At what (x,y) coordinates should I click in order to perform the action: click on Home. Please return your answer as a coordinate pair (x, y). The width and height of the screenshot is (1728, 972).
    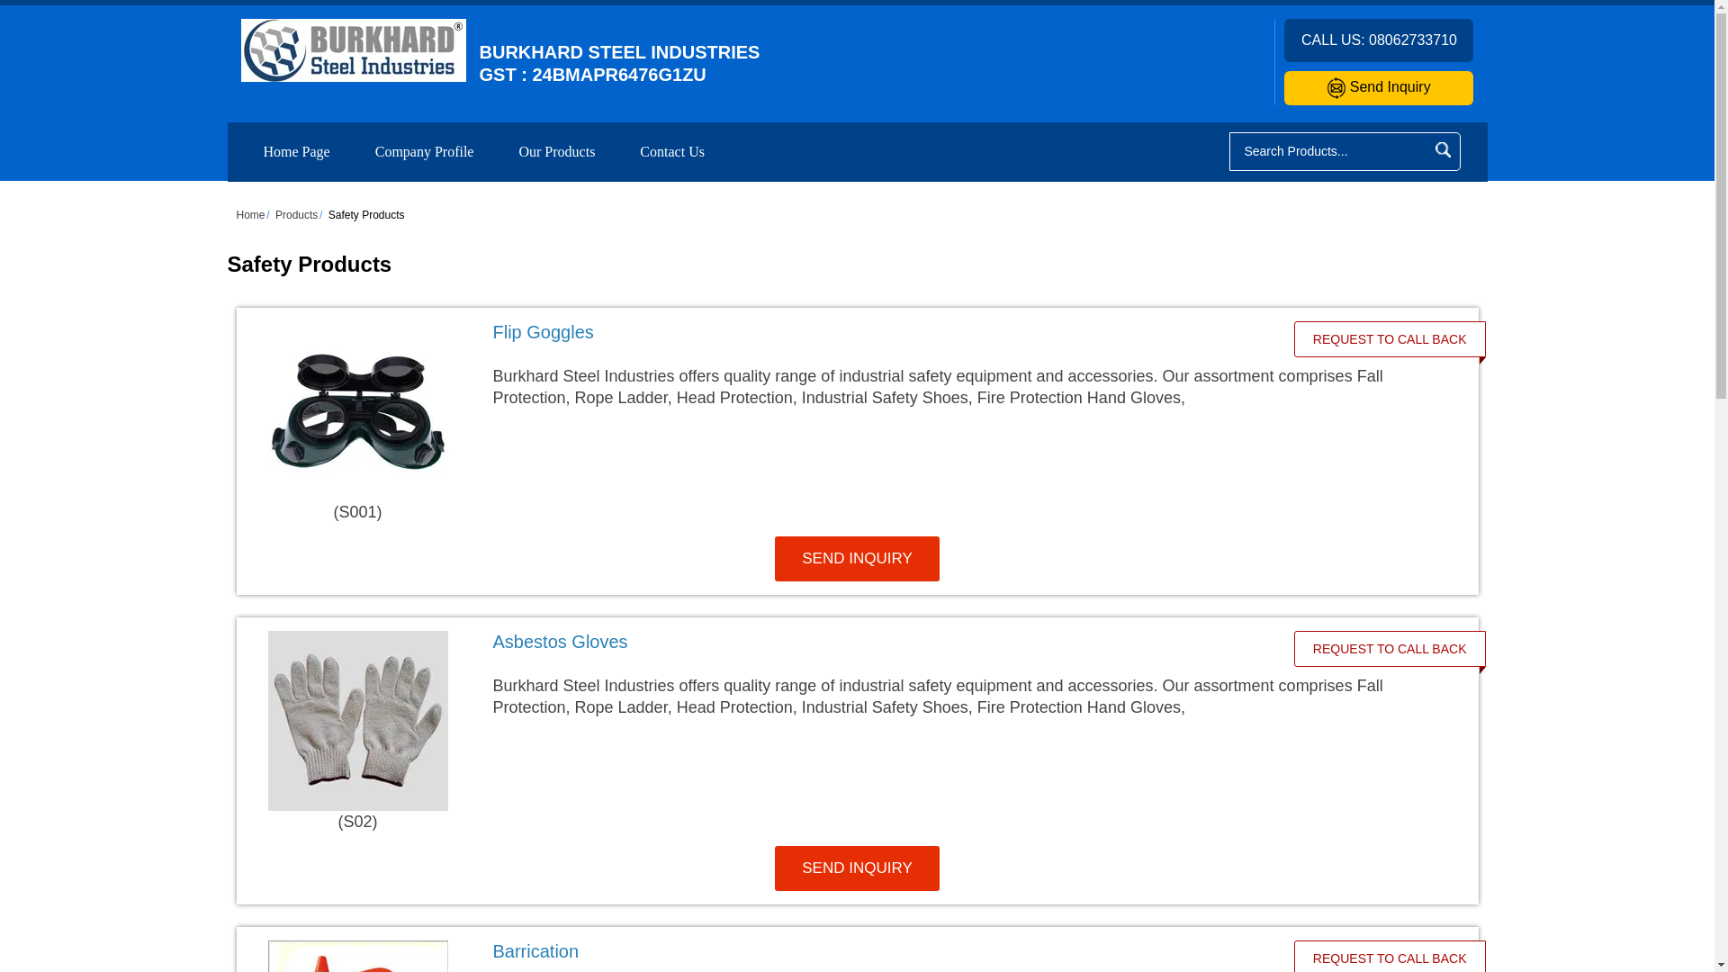
    Looking at the image, I should click on (249, 215).